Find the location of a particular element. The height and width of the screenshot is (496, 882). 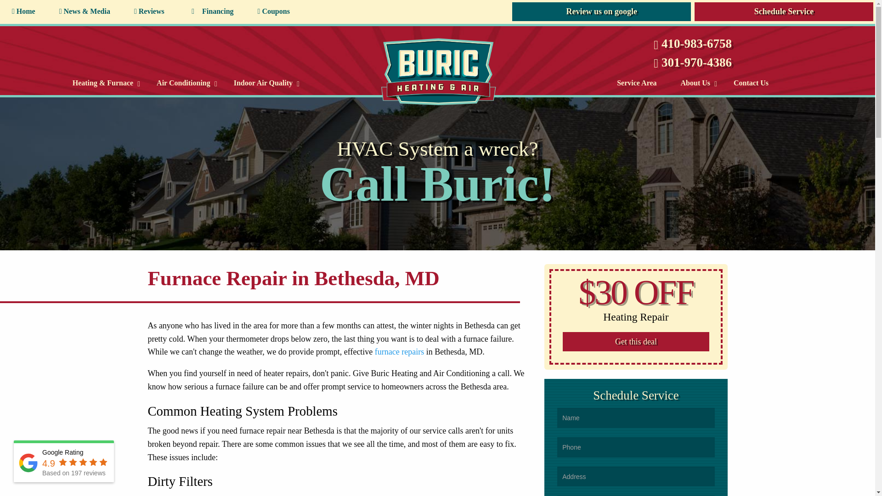

financing is located at coordinates (193, 11).